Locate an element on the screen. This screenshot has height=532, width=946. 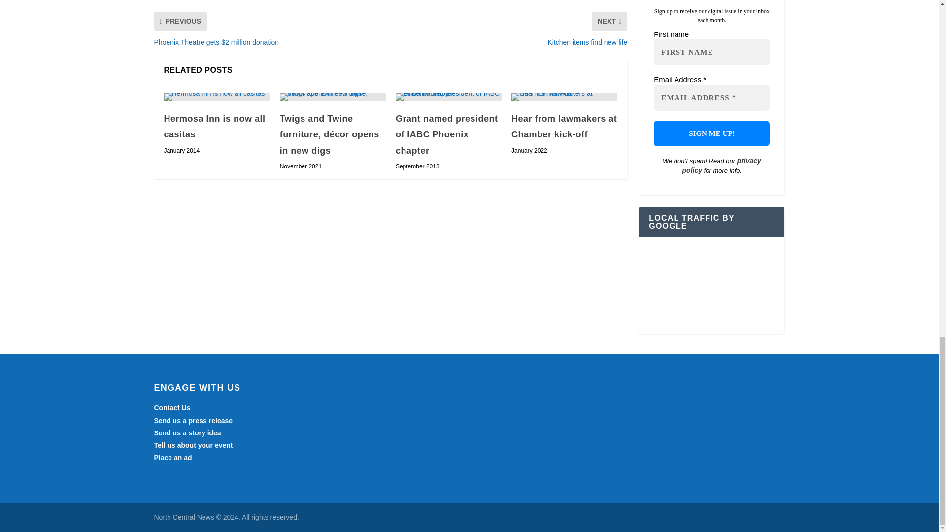
Hermosa Inn is now all casitas is located at coordinates (214, 126).